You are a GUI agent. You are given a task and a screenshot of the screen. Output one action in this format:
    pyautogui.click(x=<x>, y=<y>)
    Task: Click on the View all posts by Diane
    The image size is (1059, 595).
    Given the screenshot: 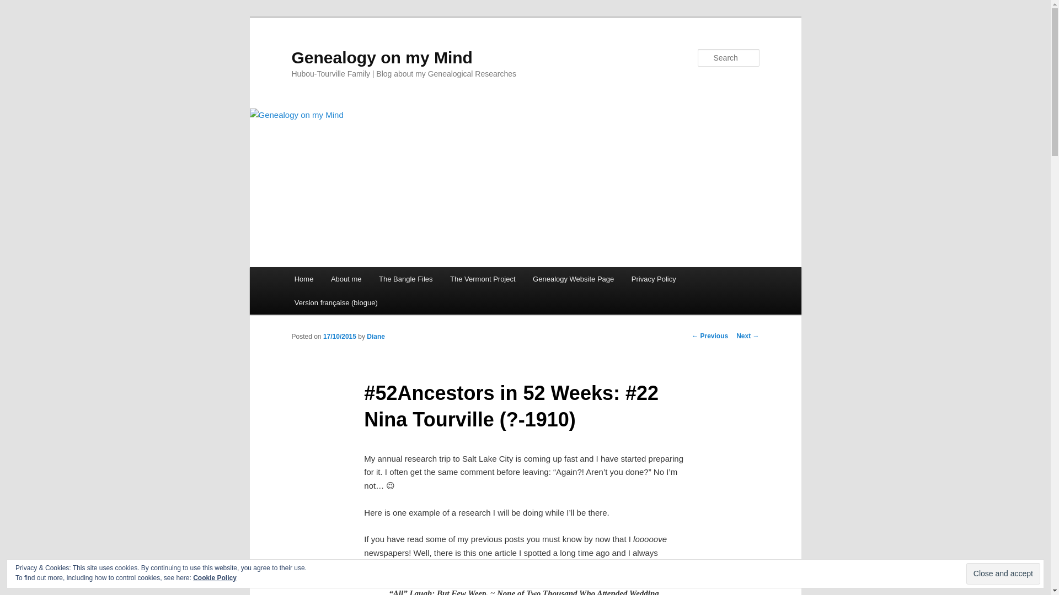 What is the action you would take?
    pyautogui.click(x=376, y=336)
    